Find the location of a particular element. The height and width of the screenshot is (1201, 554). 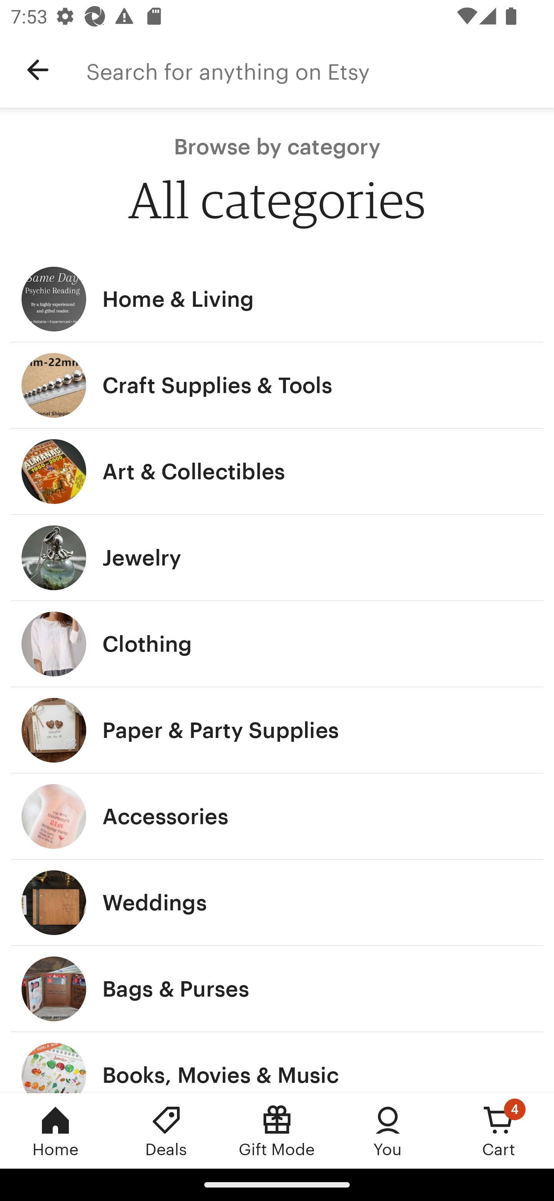

Navigate up is located at coordinates (38, 70).